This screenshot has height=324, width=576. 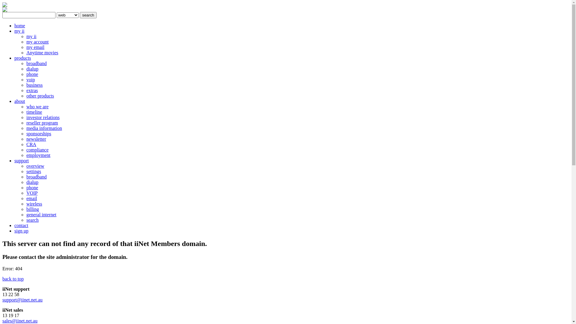 What do you see at coordinates (37, 42) in the screenshot?
I see `my account` at bounding box center [37, 42].